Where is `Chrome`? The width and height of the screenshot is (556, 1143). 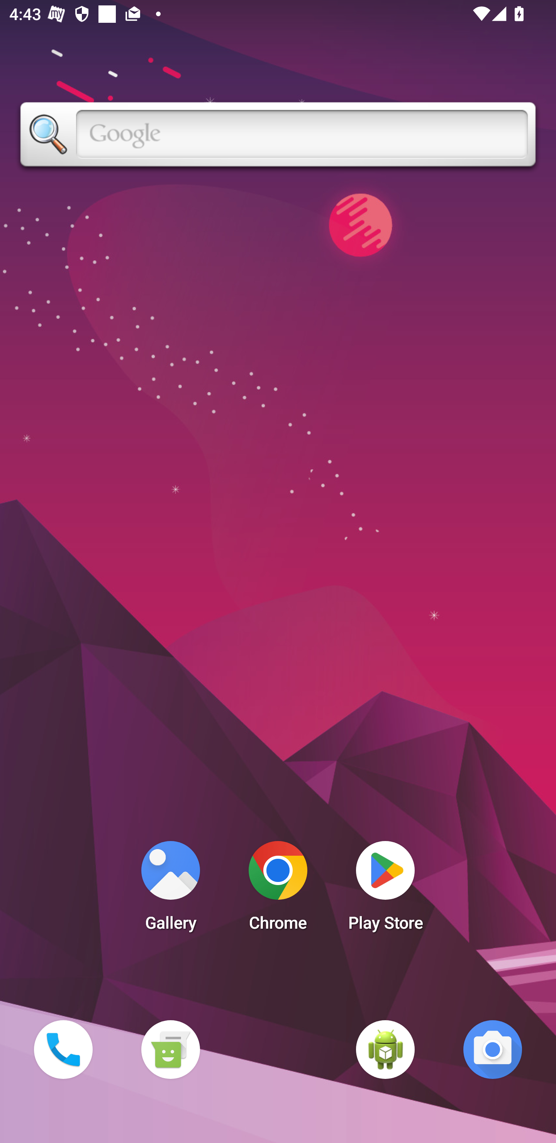 Chrome is located at coordinates (278, 890).